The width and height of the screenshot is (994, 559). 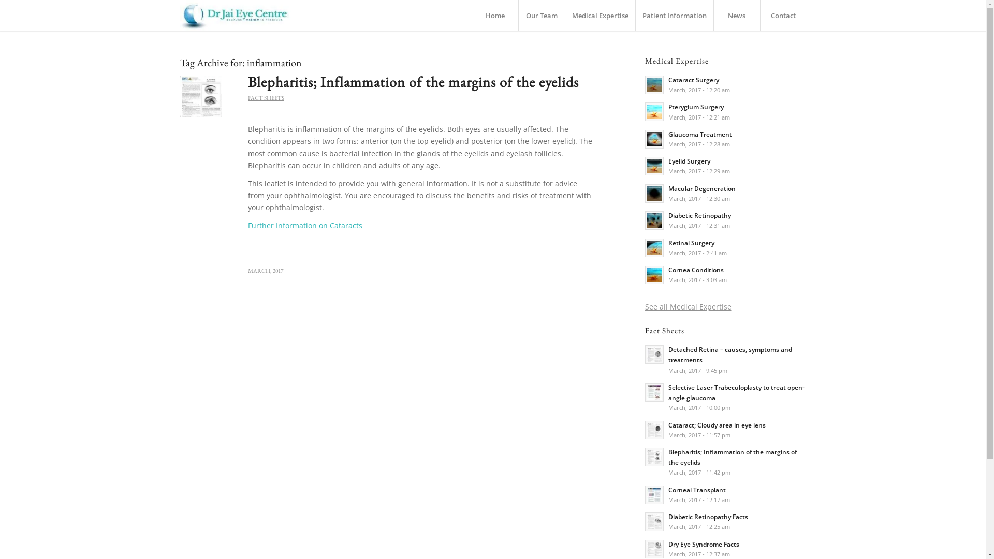 I want to click on Macular Degeneration
March, 2017 - 12:30 am, so click(x=726, y=193).